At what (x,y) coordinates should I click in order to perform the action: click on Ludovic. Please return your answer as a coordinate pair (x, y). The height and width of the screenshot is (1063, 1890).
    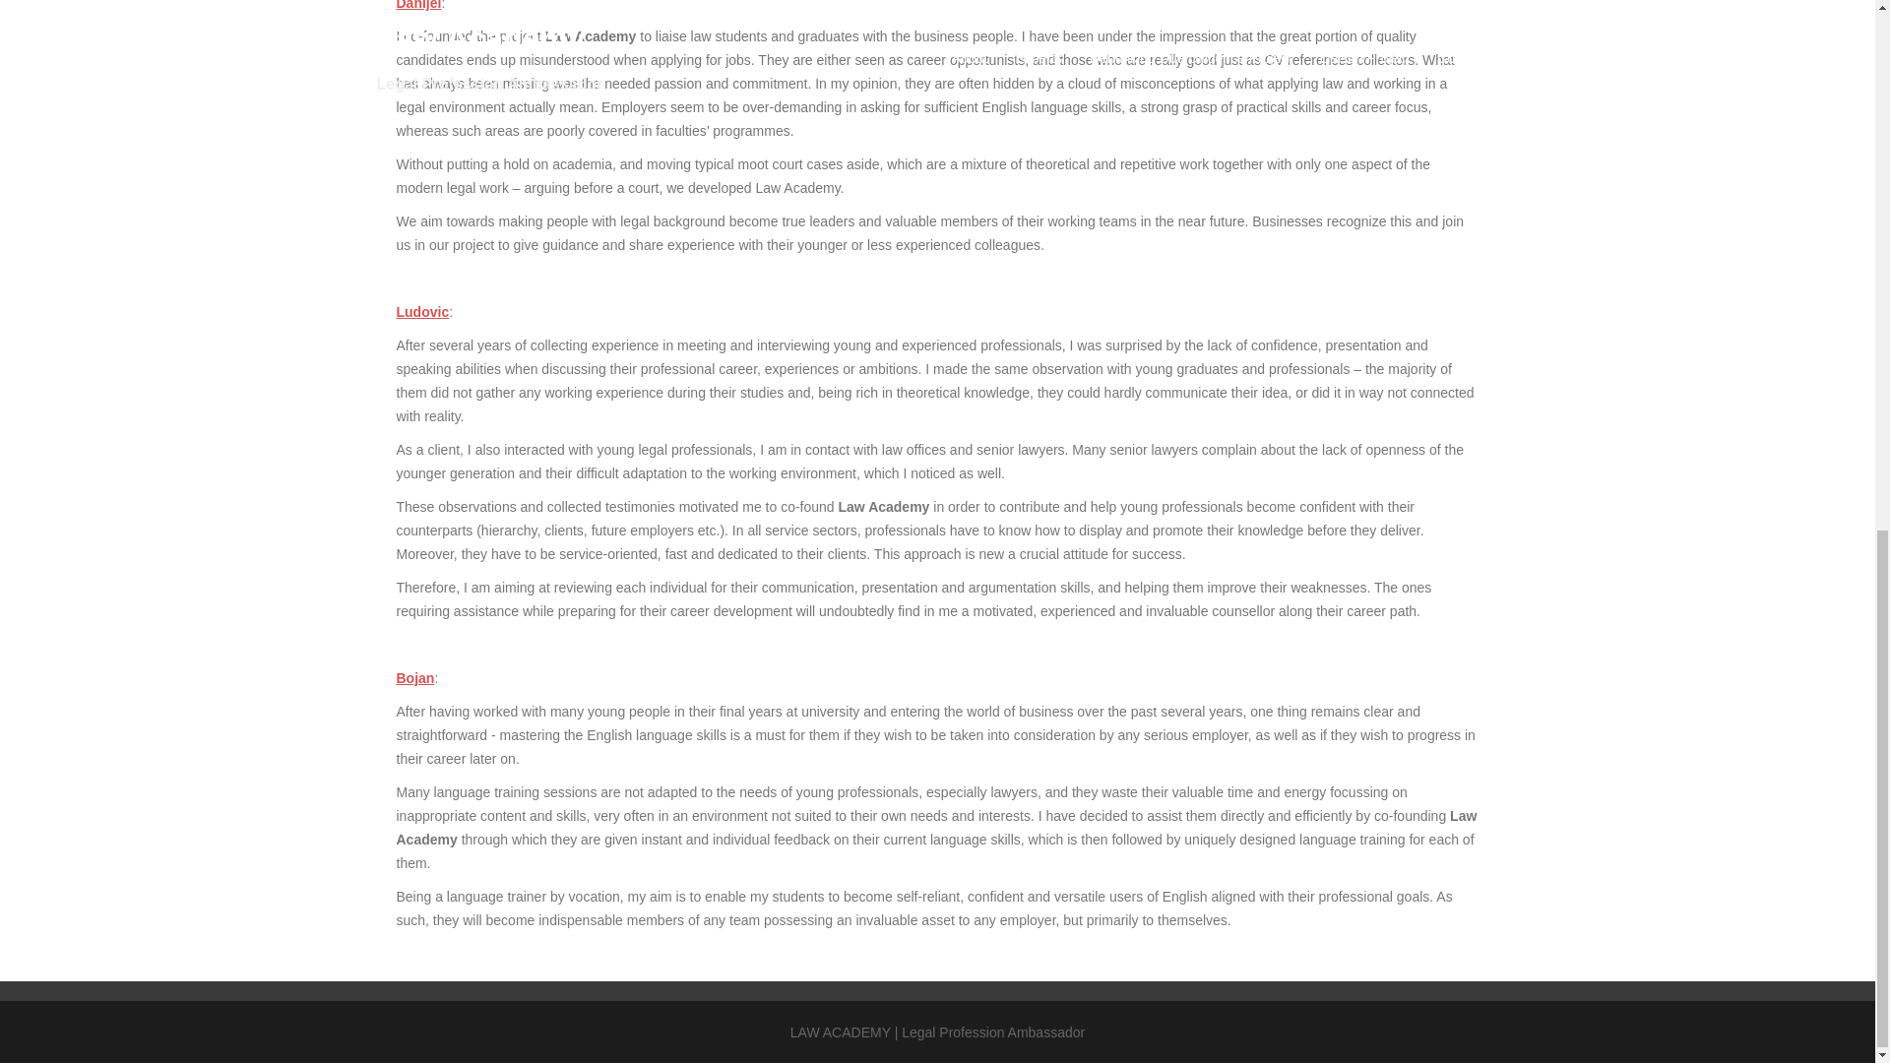
    Looking at the image, I should click on (421, 311).